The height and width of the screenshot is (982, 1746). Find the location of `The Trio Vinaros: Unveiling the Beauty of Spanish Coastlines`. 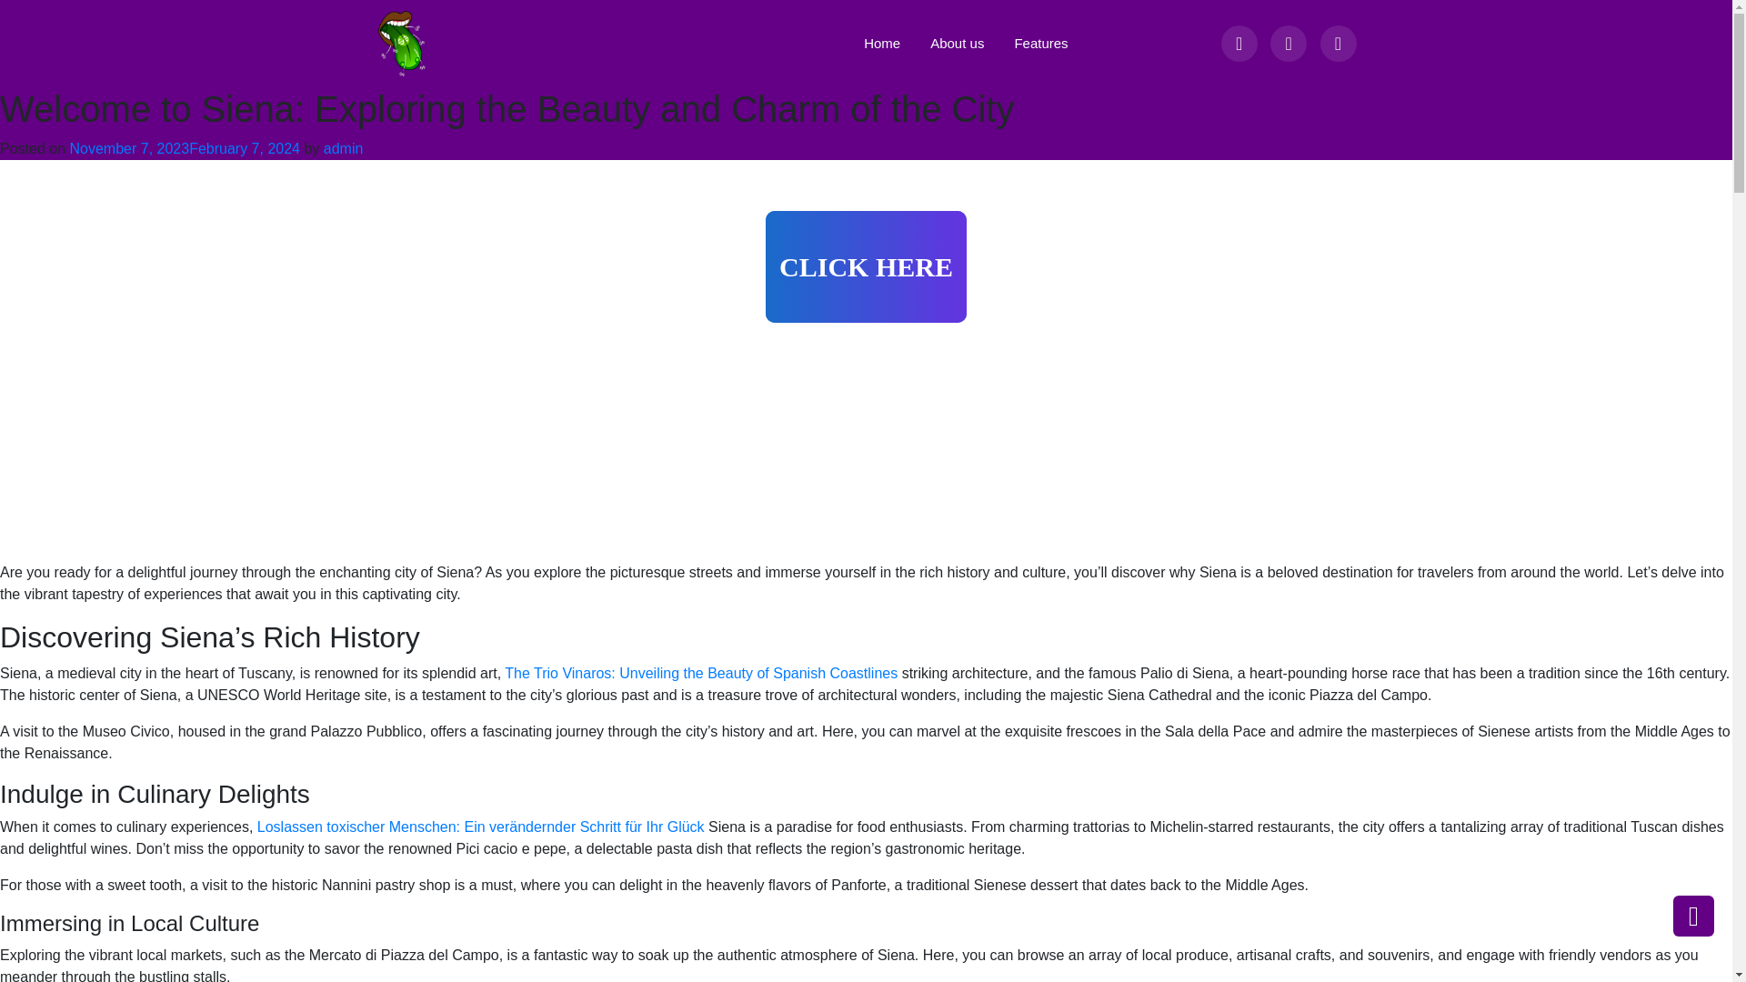

The Trio Vinaros: Unveiling the Beauty of Spanish Coastlines is located at coordinates (700, 673).